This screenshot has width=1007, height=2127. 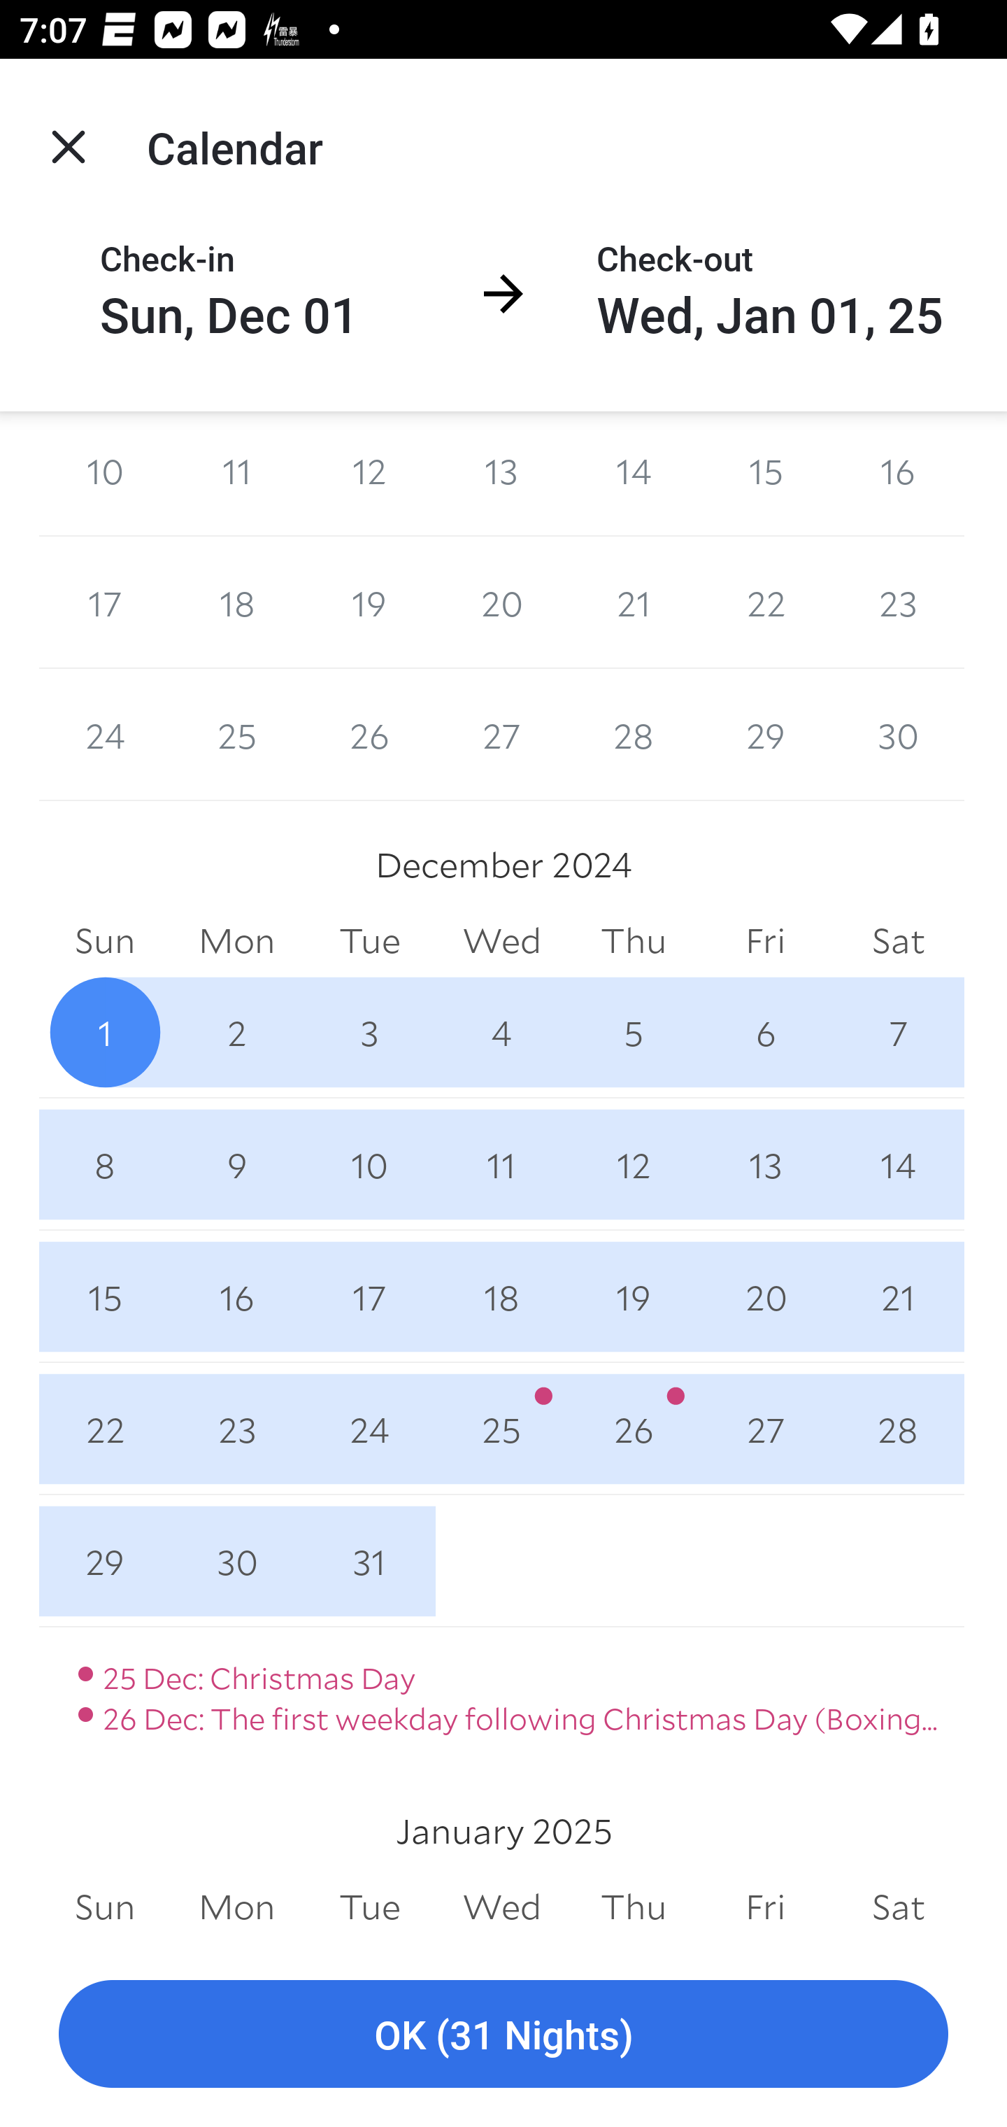 What do you see at coordinates (898, 941) in the screenshot?
I see `Sat` at bounding box center [898, 941].